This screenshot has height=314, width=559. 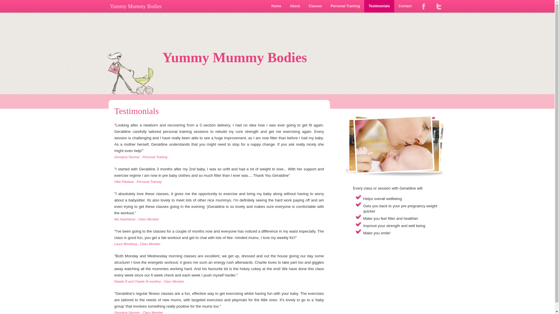 What do you see at coordinates (276, 6) in the screenshot?
I see `Home` at bounding box center [276, 6].